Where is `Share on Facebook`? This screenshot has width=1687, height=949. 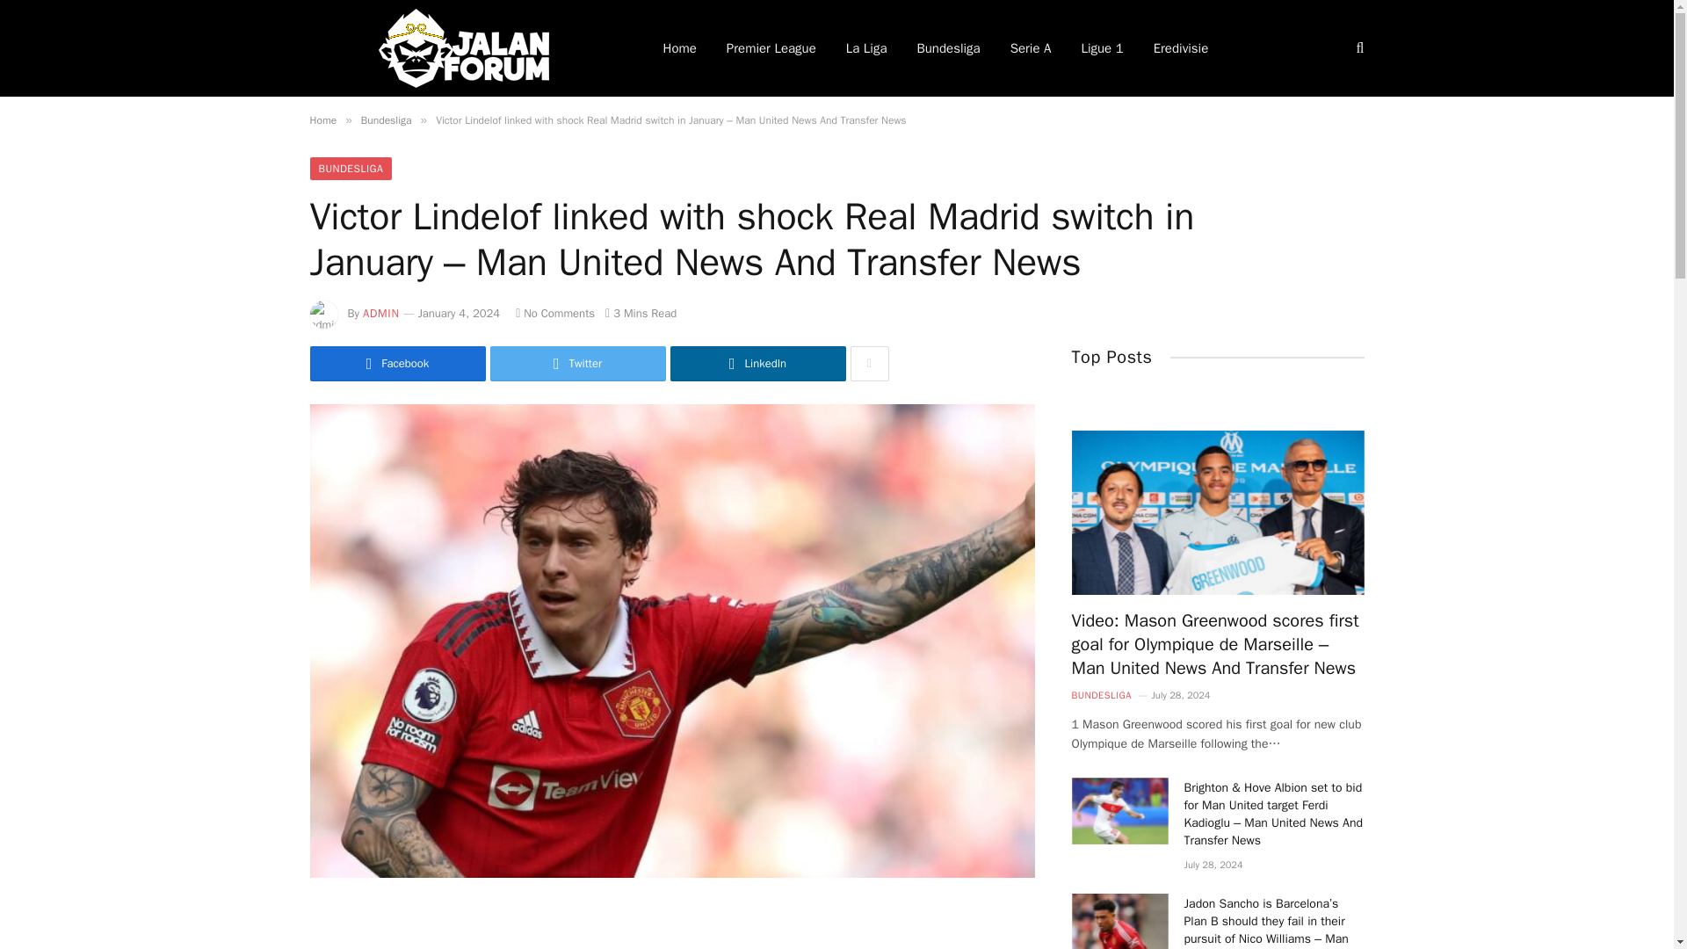
Share on Facebook is located at coordinates (397, 364).